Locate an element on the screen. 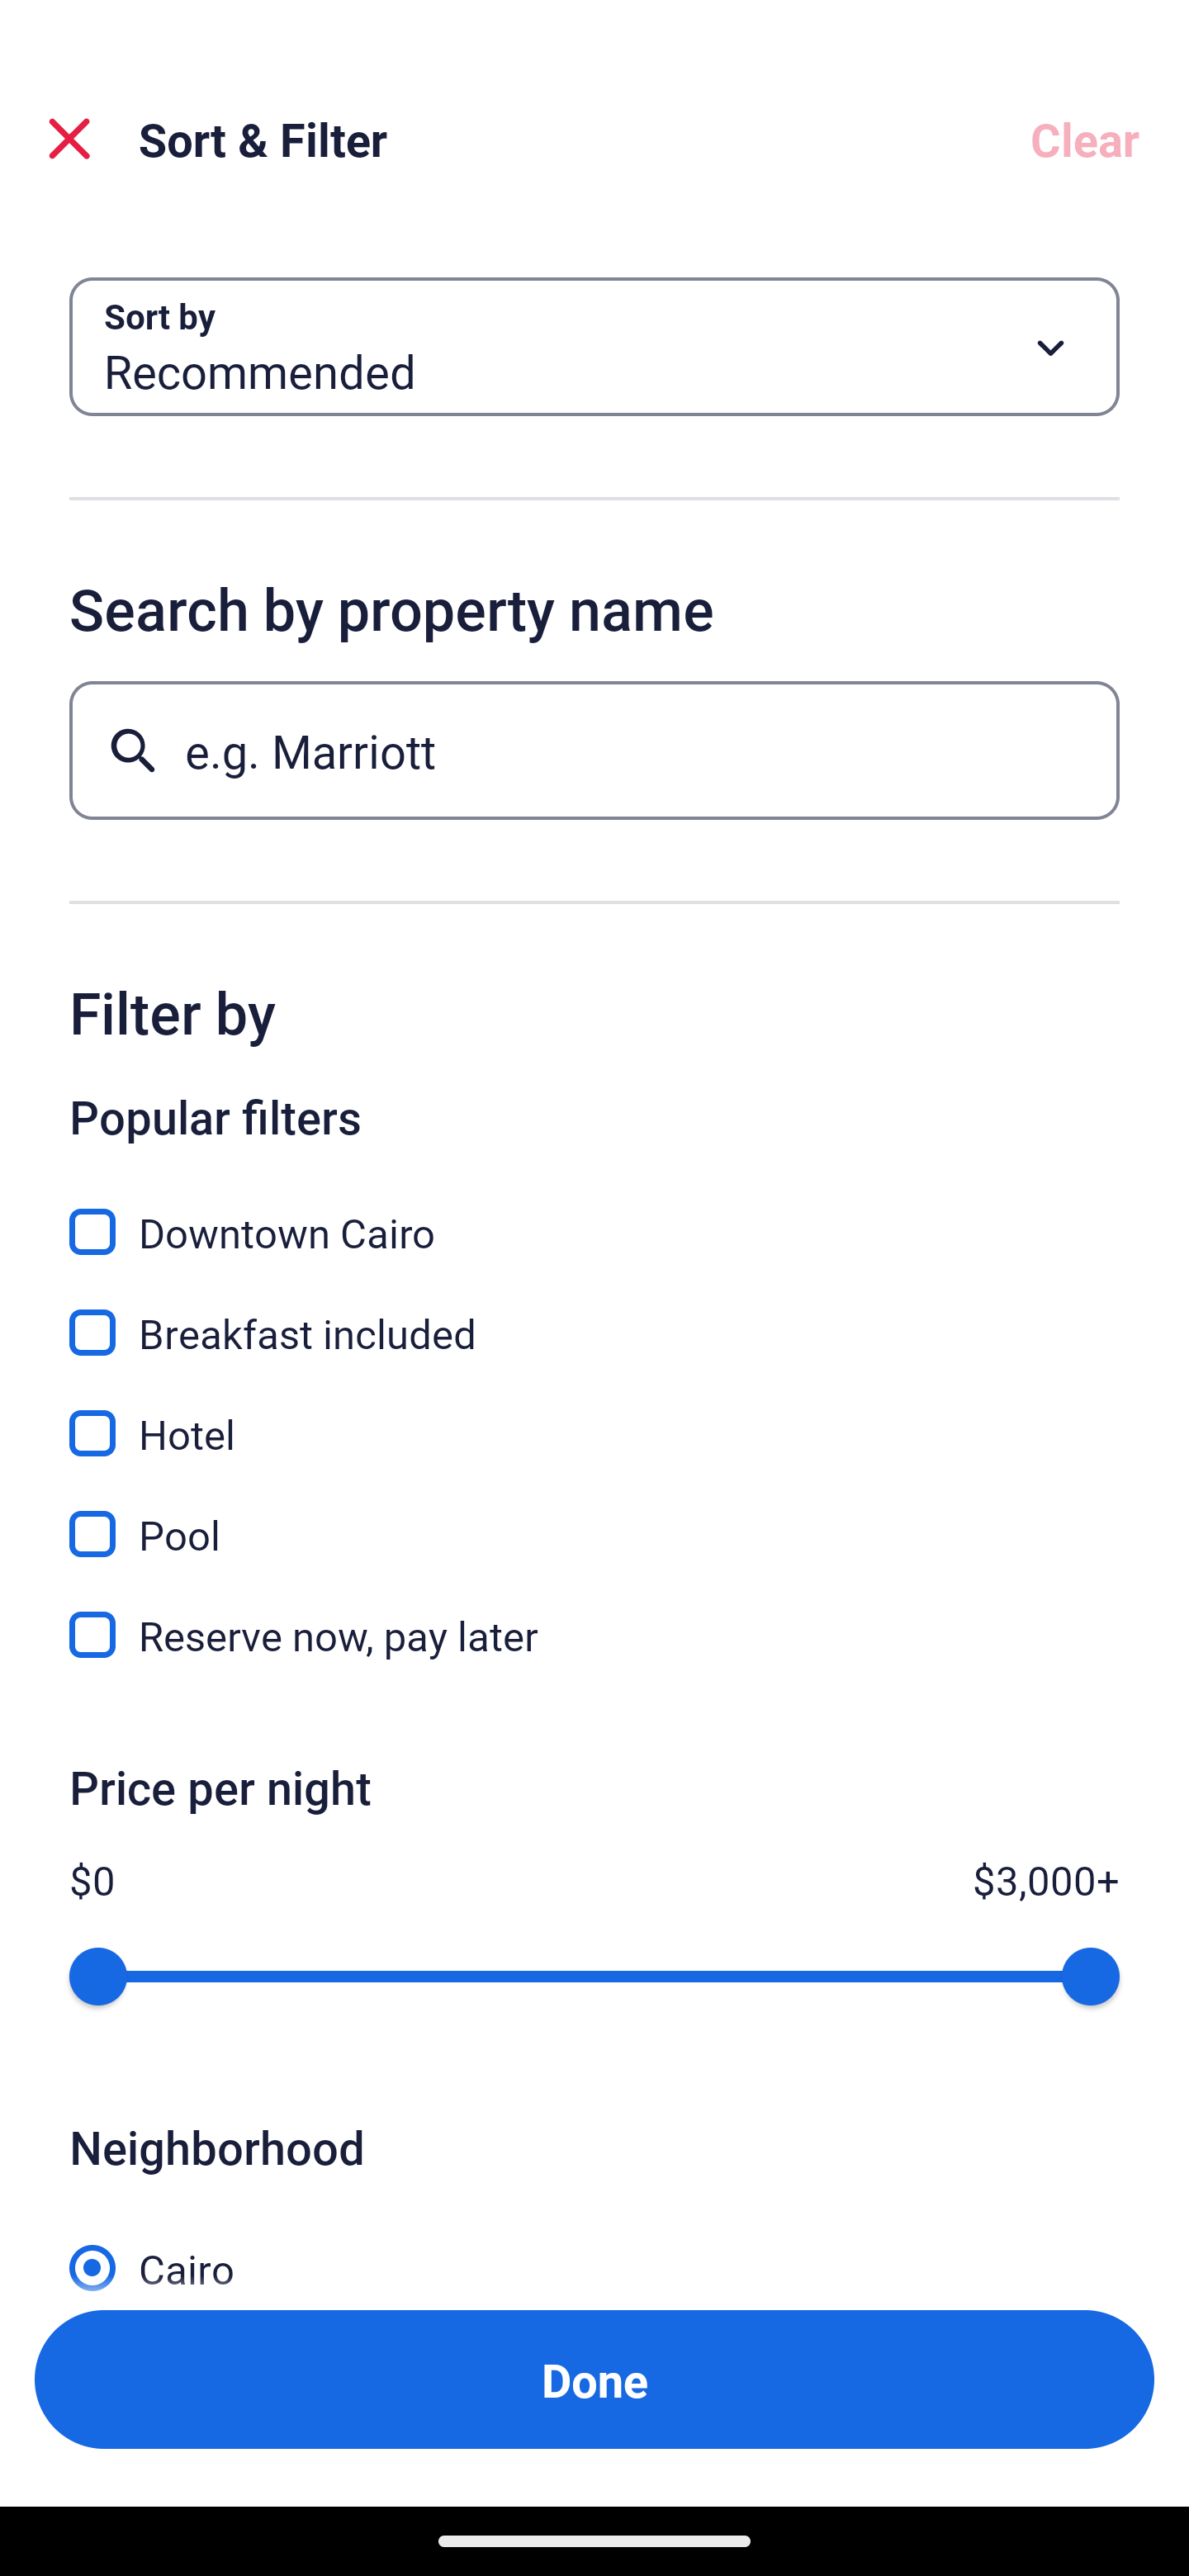  Pool, Pool is located at coordinates (594, 1516).